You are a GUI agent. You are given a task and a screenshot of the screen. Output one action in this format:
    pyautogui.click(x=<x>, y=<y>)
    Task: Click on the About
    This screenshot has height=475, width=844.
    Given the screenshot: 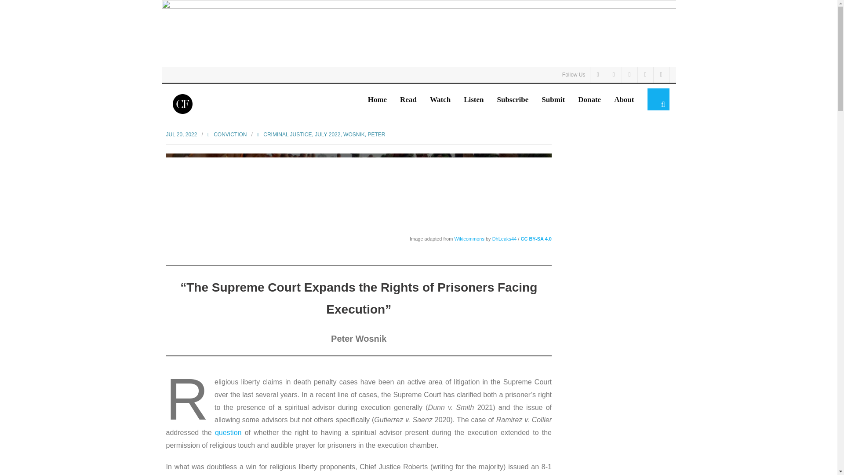 What is the action you would take?
    pyautogui.click(x=624, y=99)
    